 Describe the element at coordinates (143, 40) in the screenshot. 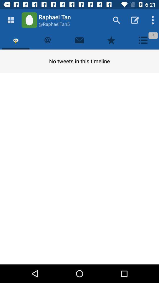

I see `select icon above no tweets in item` at that location.